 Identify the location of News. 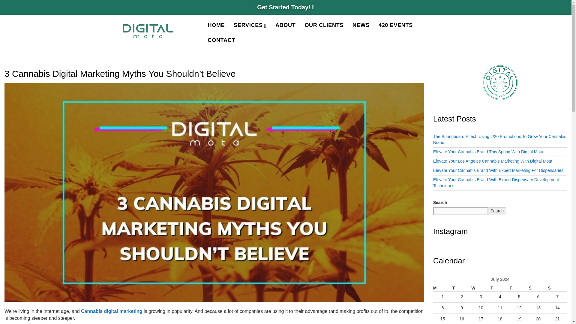
(361, 25).